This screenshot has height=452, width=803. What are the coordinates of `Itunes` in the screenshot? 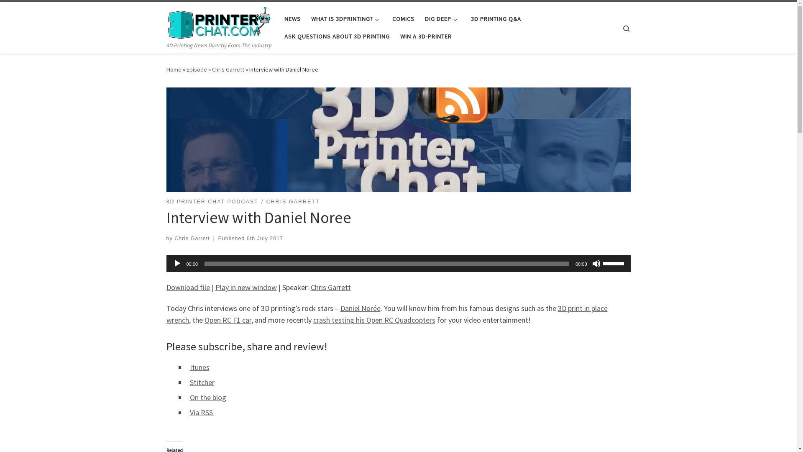 It's located at (200, 367).